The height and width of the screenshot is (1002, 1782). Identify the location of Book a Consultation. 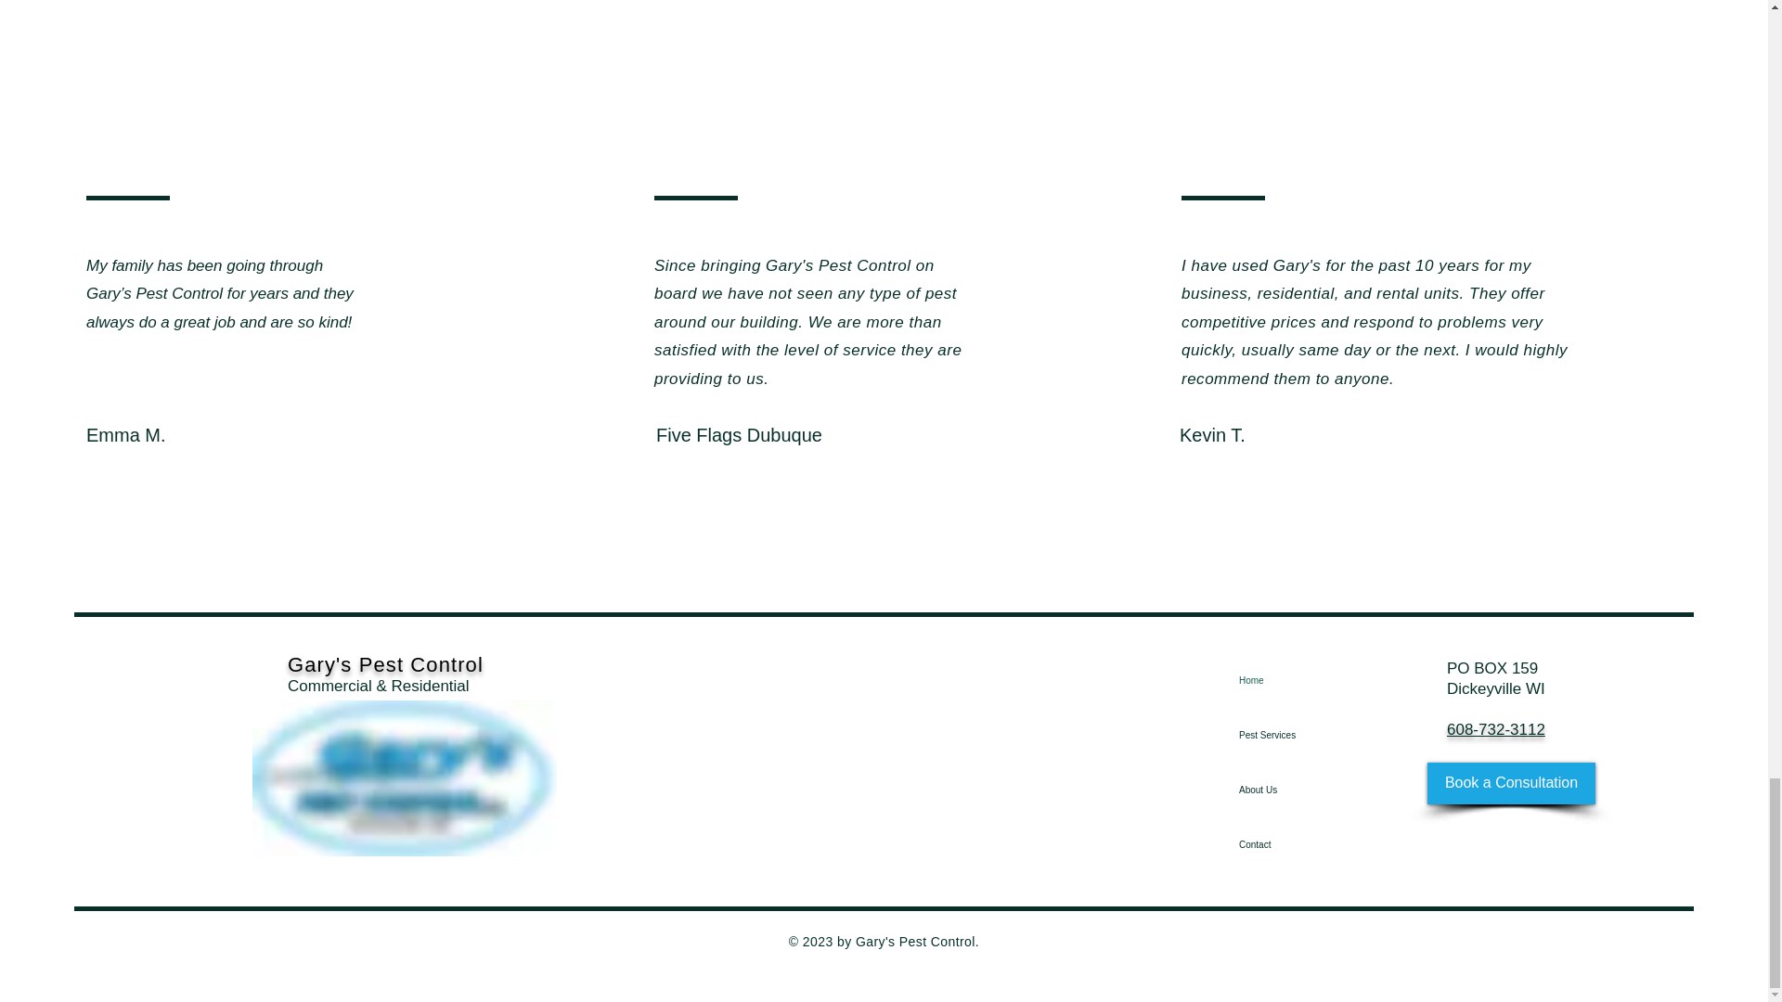
(1511, 783).